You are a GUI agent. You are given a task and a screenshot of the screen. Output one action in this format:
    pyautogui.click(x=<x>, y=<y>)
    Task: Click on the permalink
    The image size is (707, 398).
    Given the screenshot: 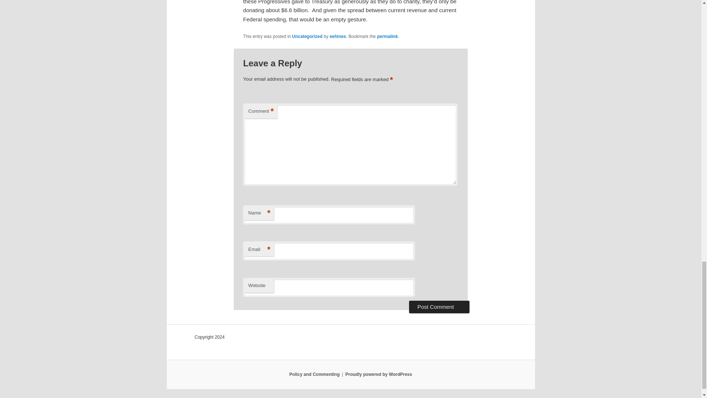 What is the action you would take?
    pyautogui.click(x=387, y=36)
    